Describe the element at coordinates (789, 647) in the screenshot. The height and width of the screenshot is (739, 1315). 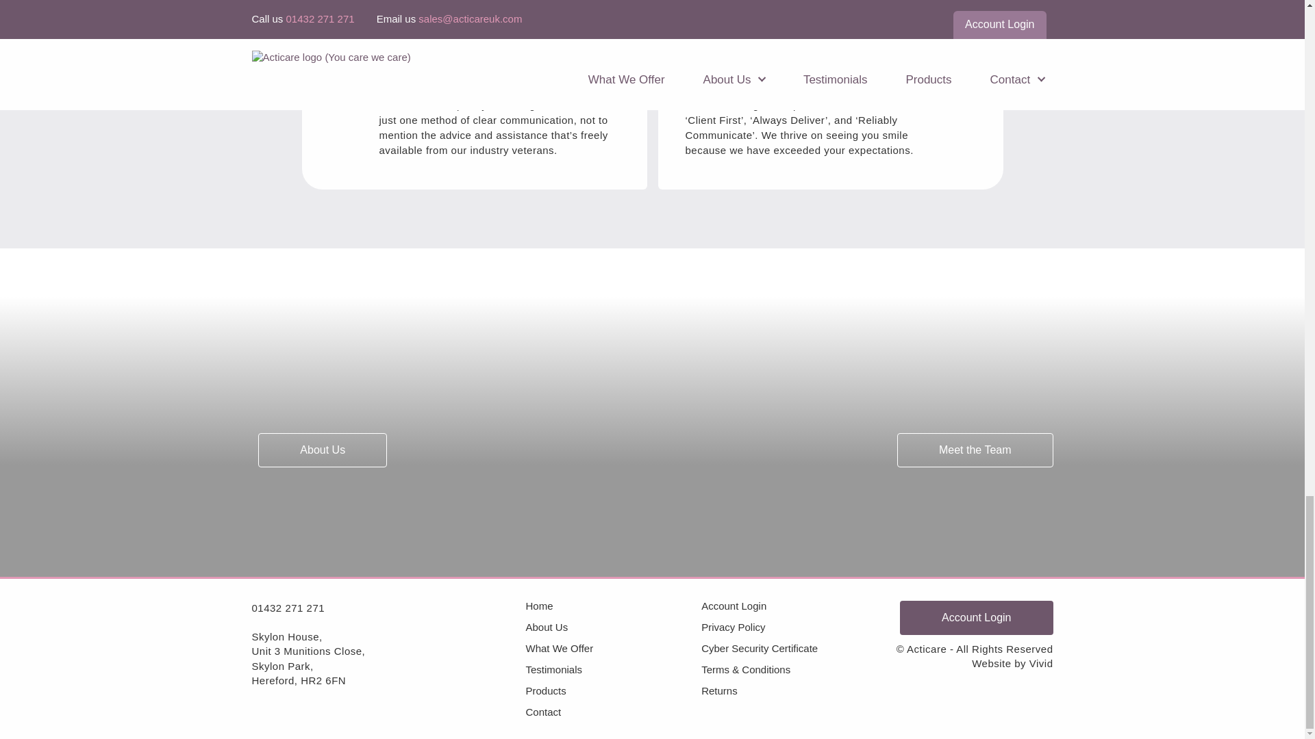
I see `Cyber Security Certificate` at that location.